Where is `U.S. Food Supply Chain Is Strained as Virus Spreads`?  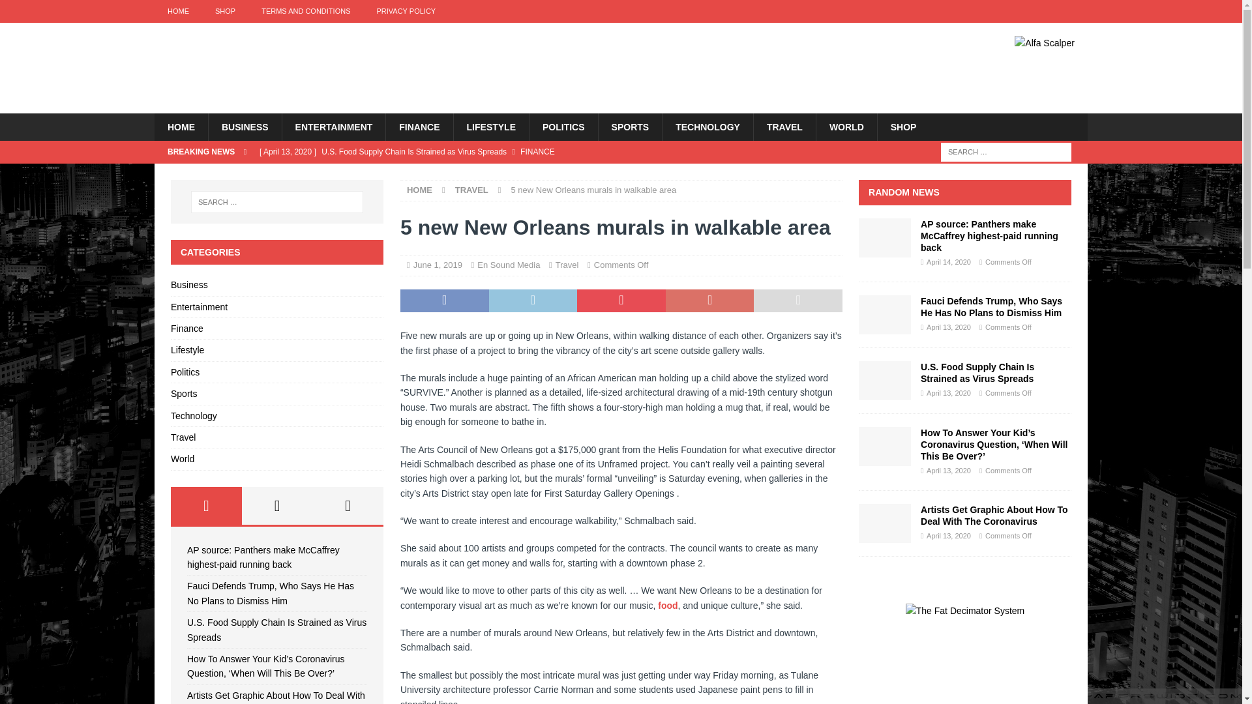 U.S. Food Supply Chain Is Strained as Virus Spreads is located at coordinates (507, 151).